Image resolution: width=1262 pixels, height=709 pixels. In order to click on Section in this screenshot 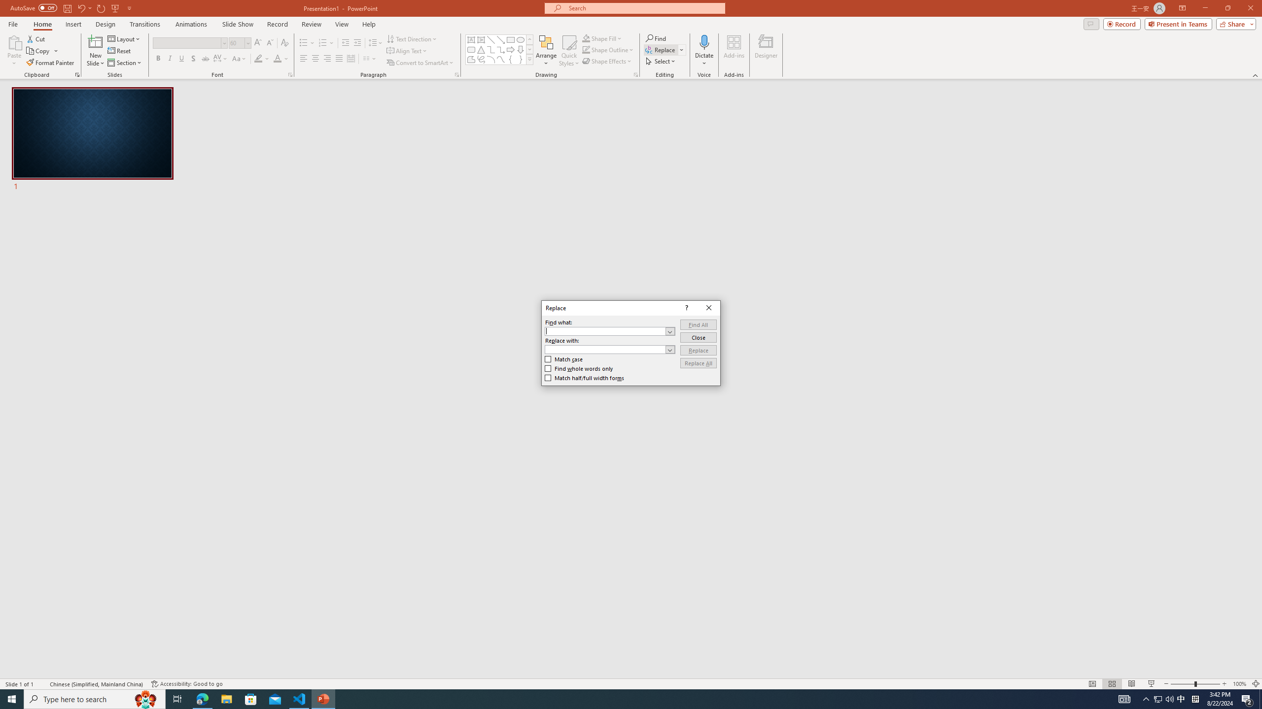, I will do `click(125, 63)`.